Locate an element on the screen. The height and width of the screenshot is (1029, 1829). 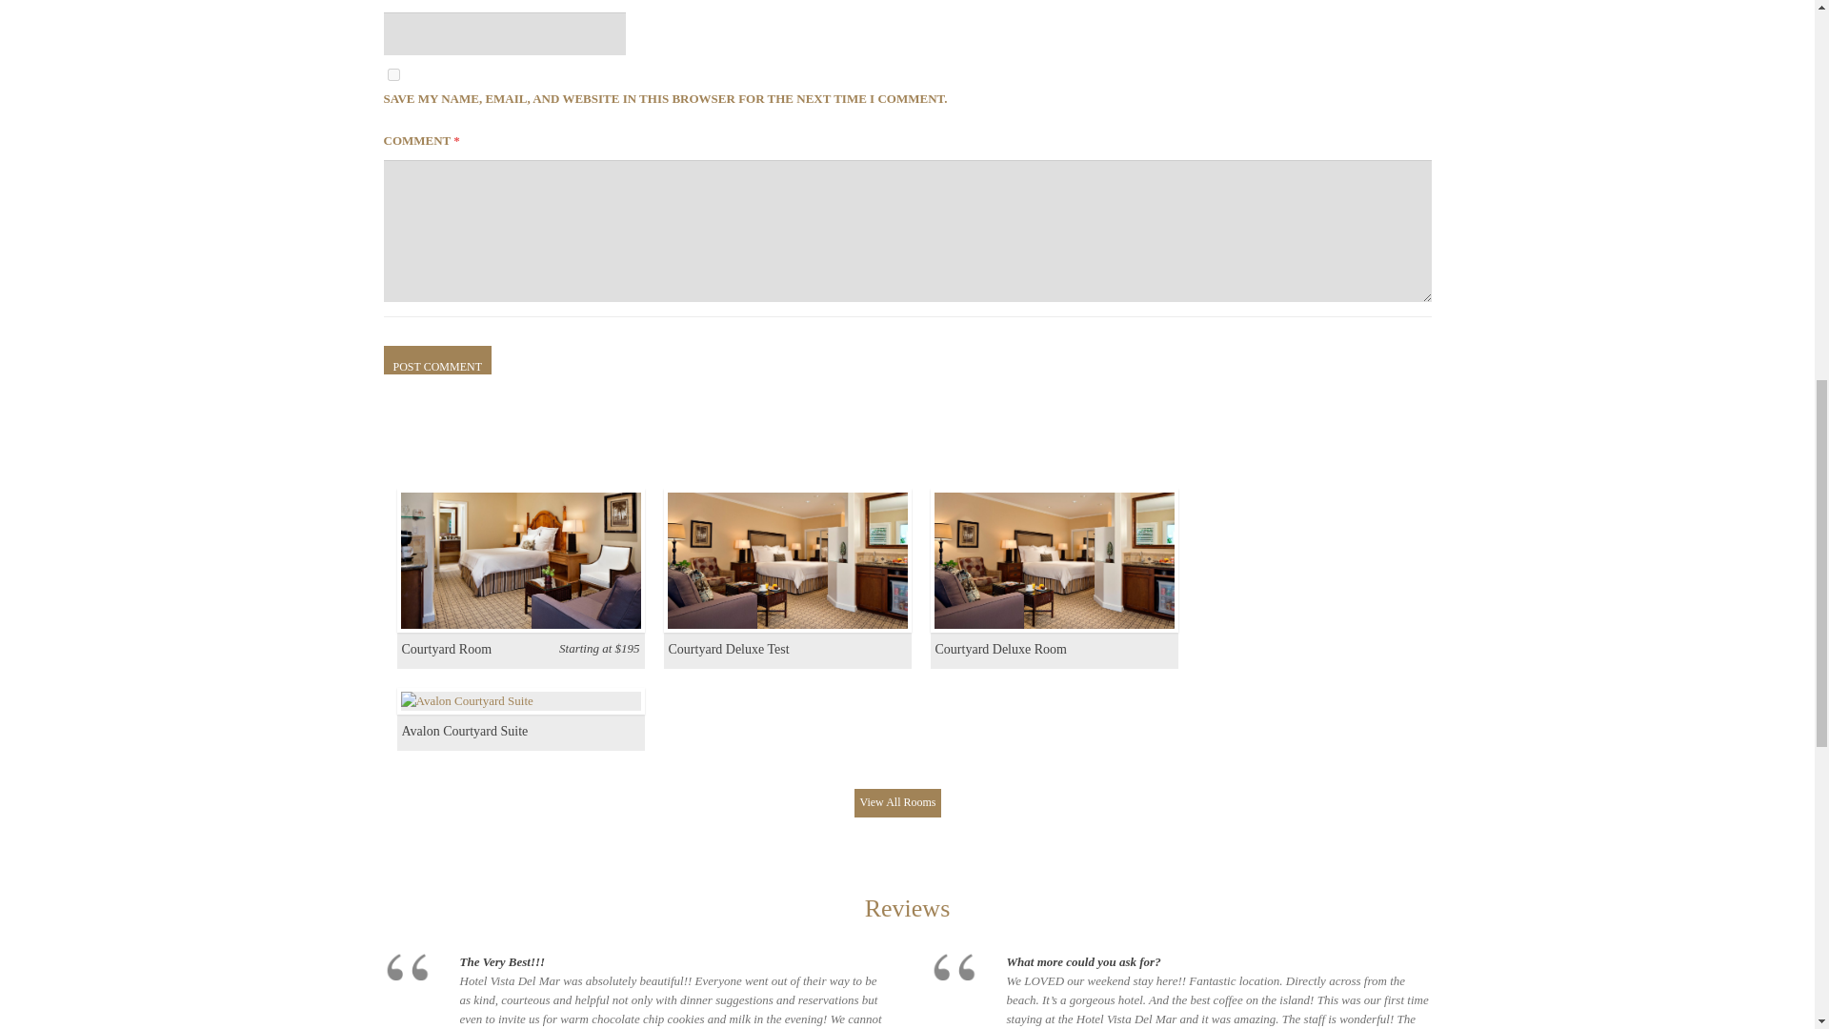
Post Comment is located at coordinates (436, 360).